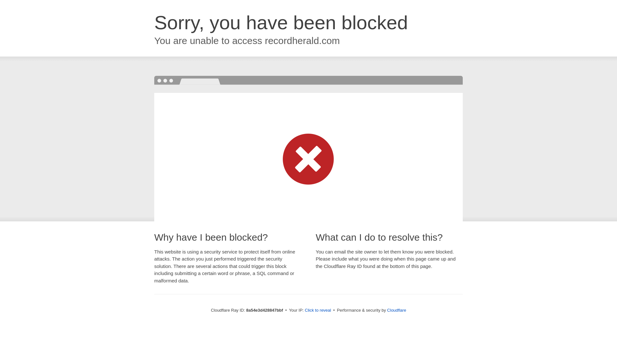 This screenshot has height=347, width=617. Describe the element at coordinates (318, 310) in the screenshot. I see `Click to reveal` at that location.